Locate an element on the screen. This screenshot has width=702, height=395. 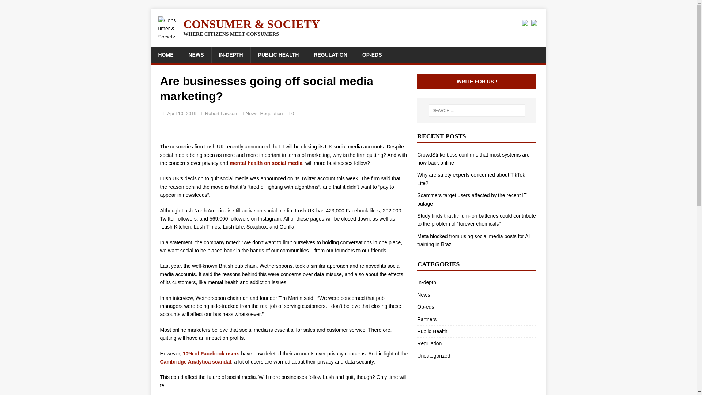
Regulation is located at coordinates (476, 343).